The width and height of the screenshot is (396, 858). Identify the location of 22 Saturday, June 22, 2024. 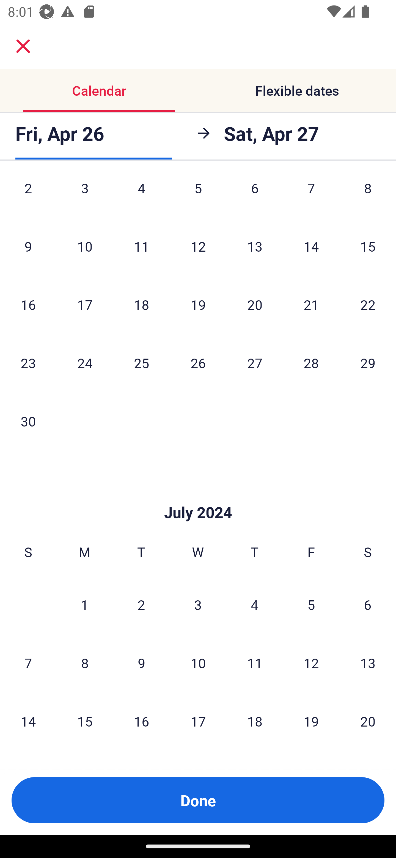
(368, 304).